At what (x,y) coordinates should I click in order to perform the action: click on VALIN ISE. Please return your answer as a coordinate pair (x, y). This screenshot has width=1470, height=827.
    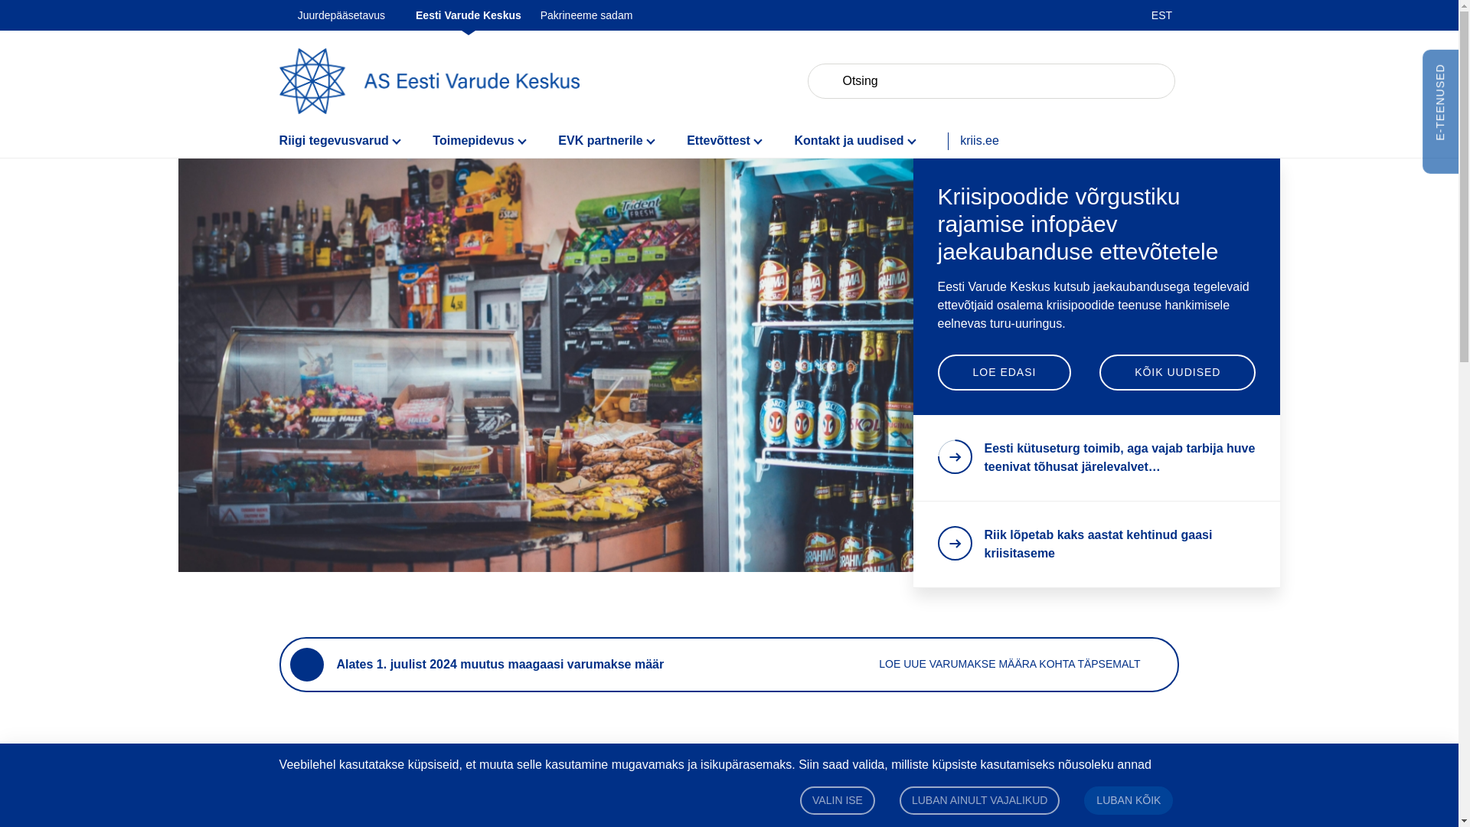
    Looking at the image, I should click on (837, 800).